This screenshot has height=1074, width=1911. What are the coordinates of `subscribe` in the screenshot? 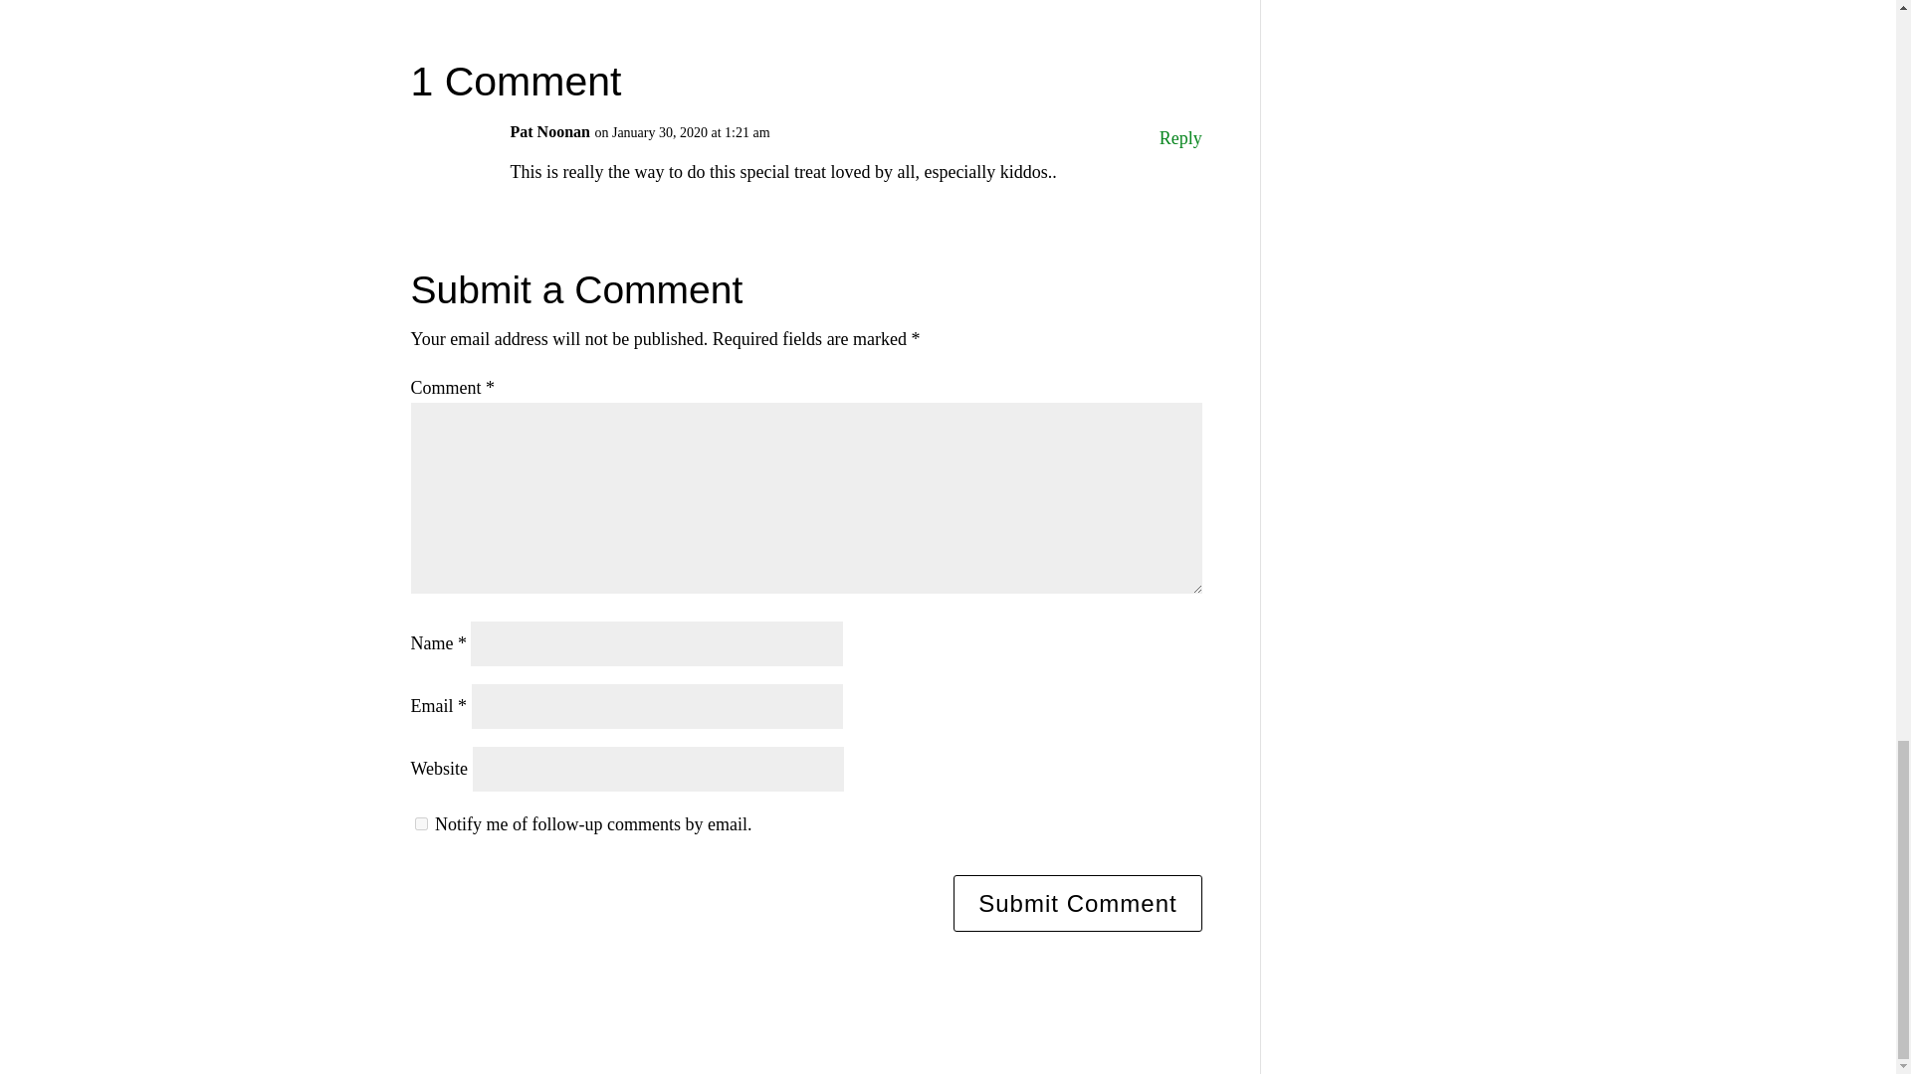 It's located at (420, 823).